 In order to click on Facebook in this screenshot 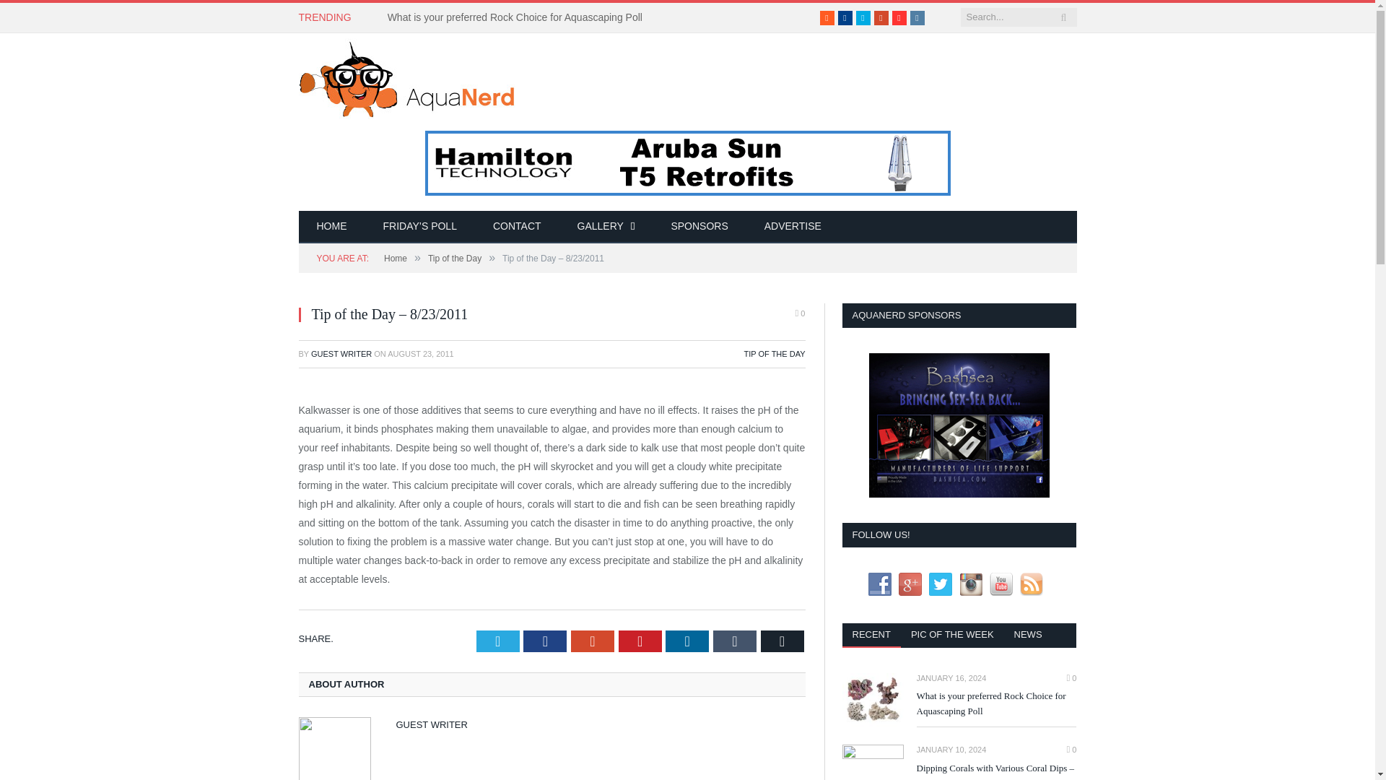, I will do `click(845, 17)`.